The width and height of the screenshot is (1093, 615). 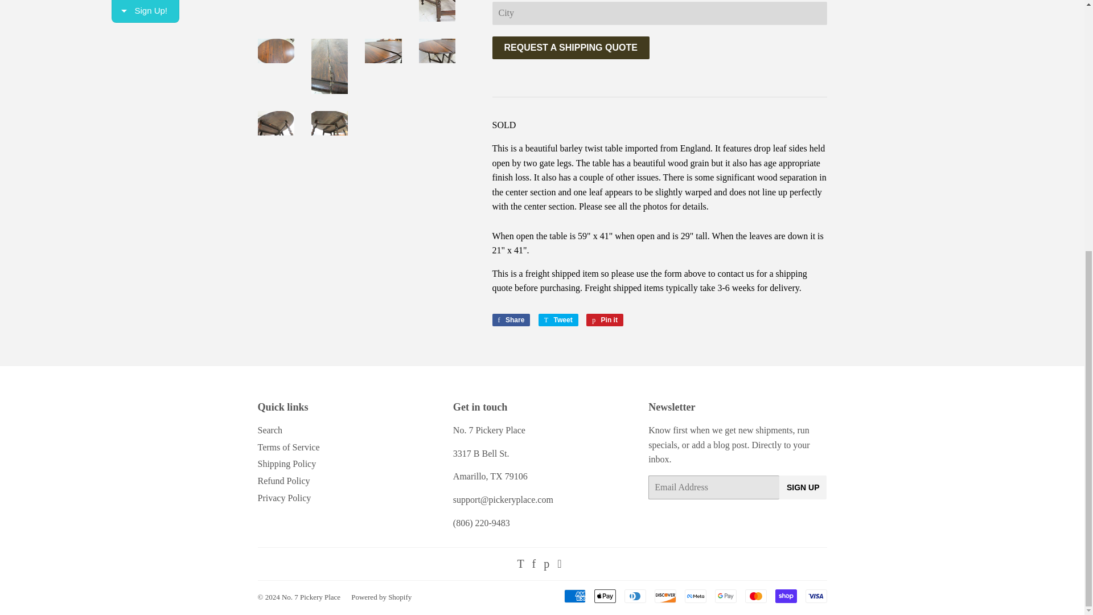 I want to click on Pin on Pinterest, so click(x=605, y=320).